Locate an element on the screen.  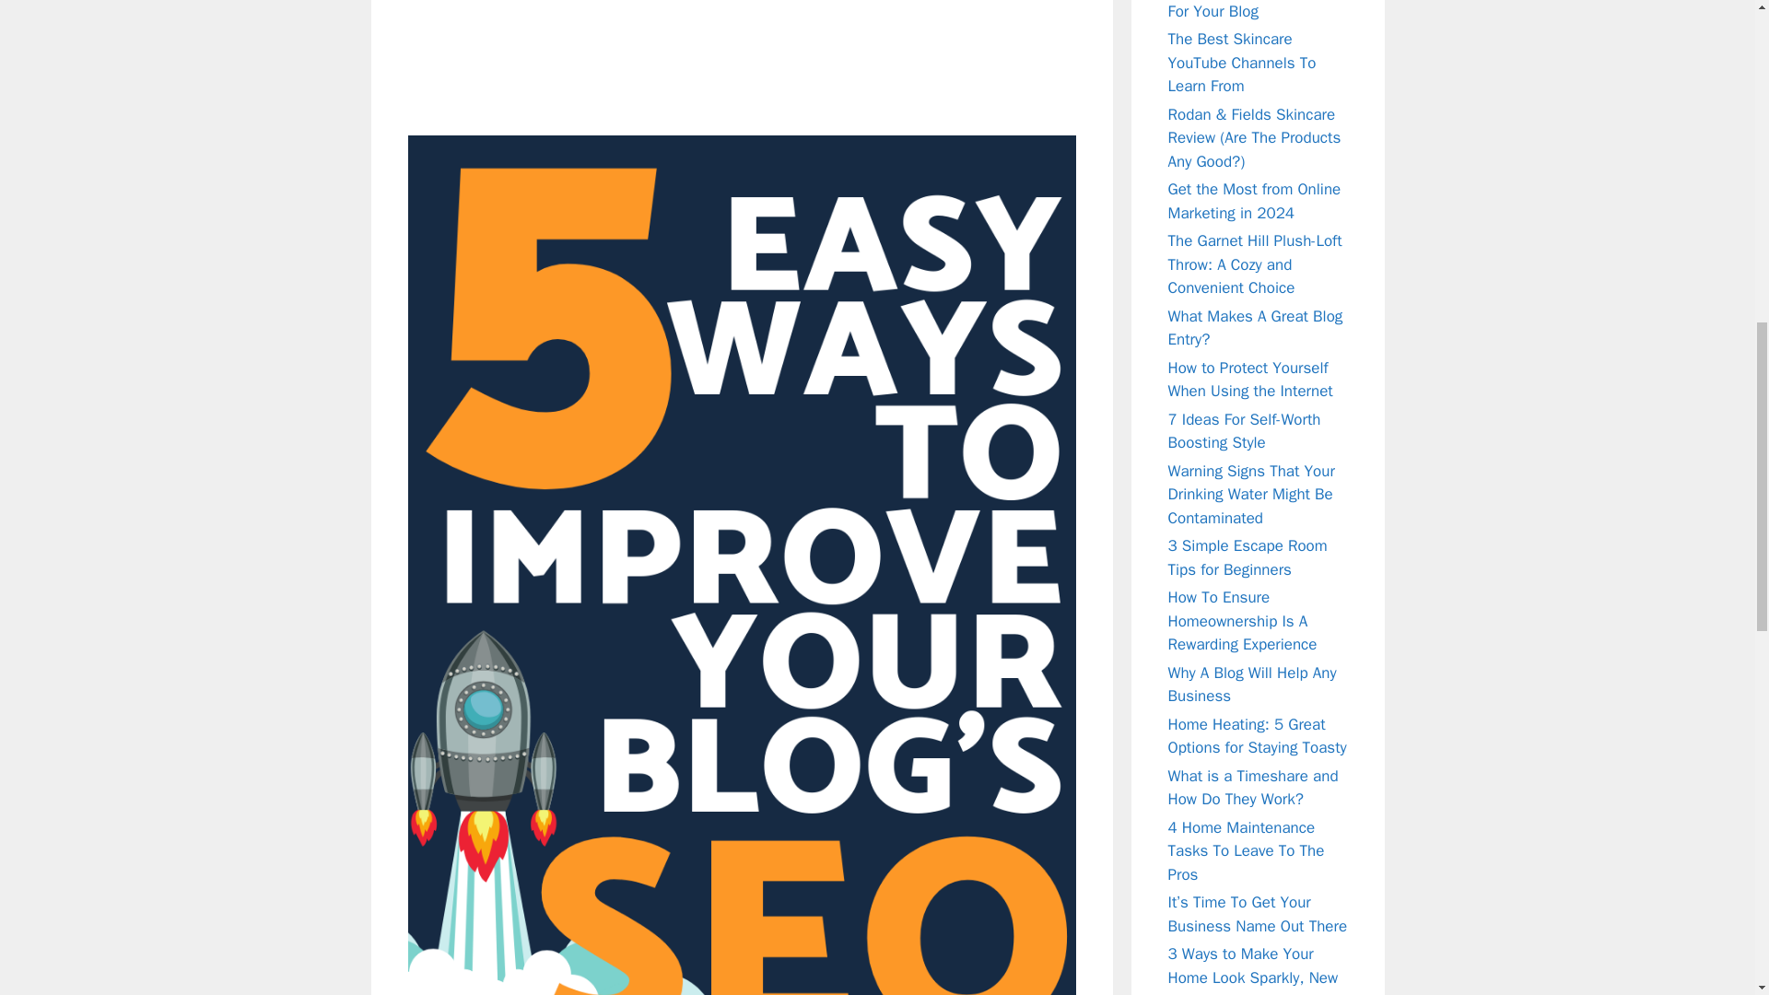
The Best Skincare YouTube Channels To Learn From is located at coordinates (1242, 63).